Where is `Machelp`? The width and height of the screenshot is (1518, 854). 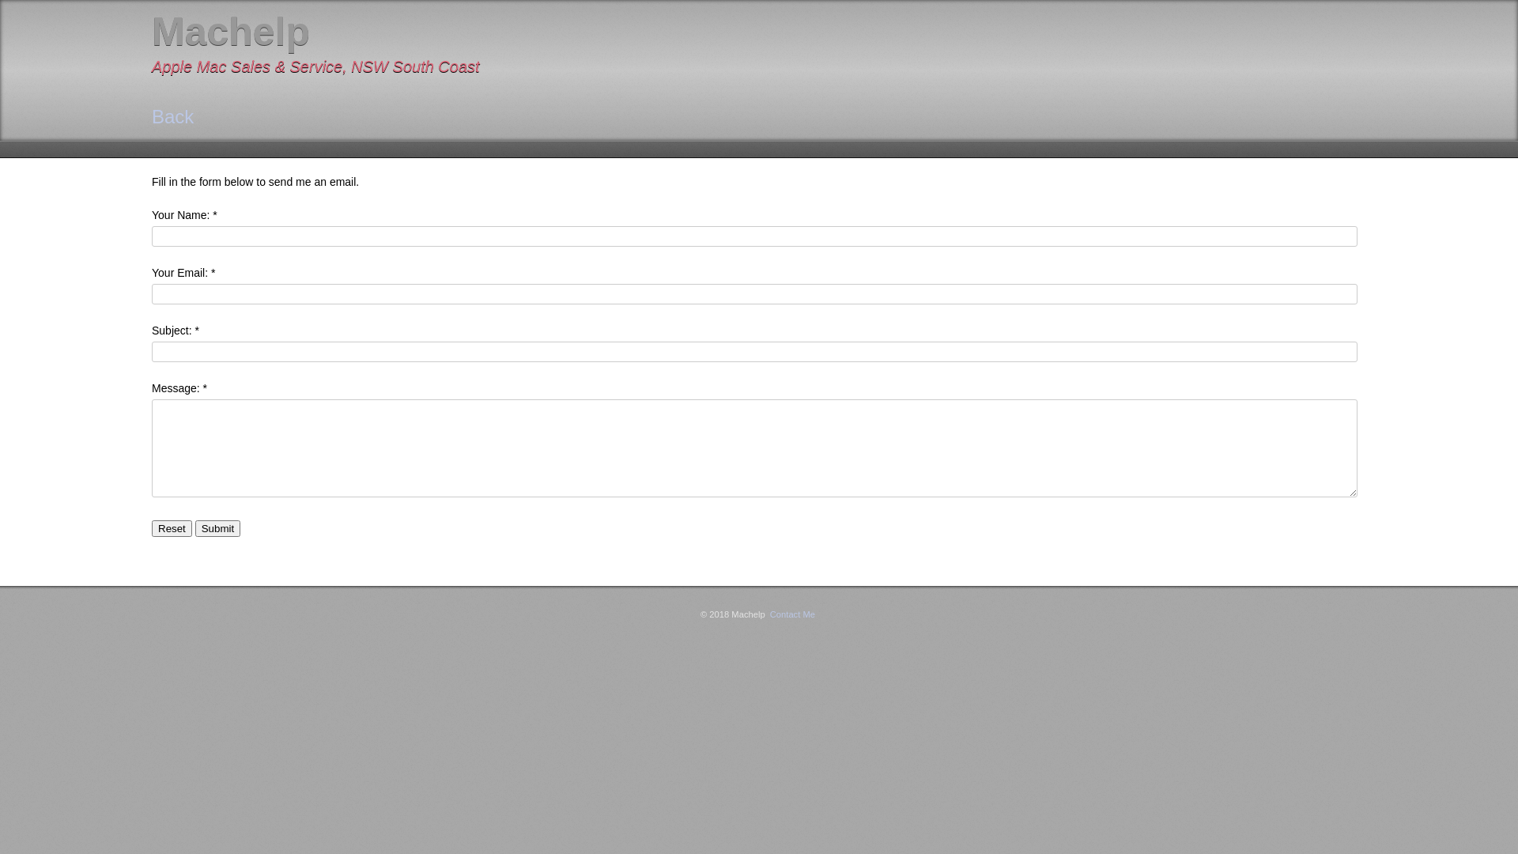 Machelp is located at coordinates (231, 32).